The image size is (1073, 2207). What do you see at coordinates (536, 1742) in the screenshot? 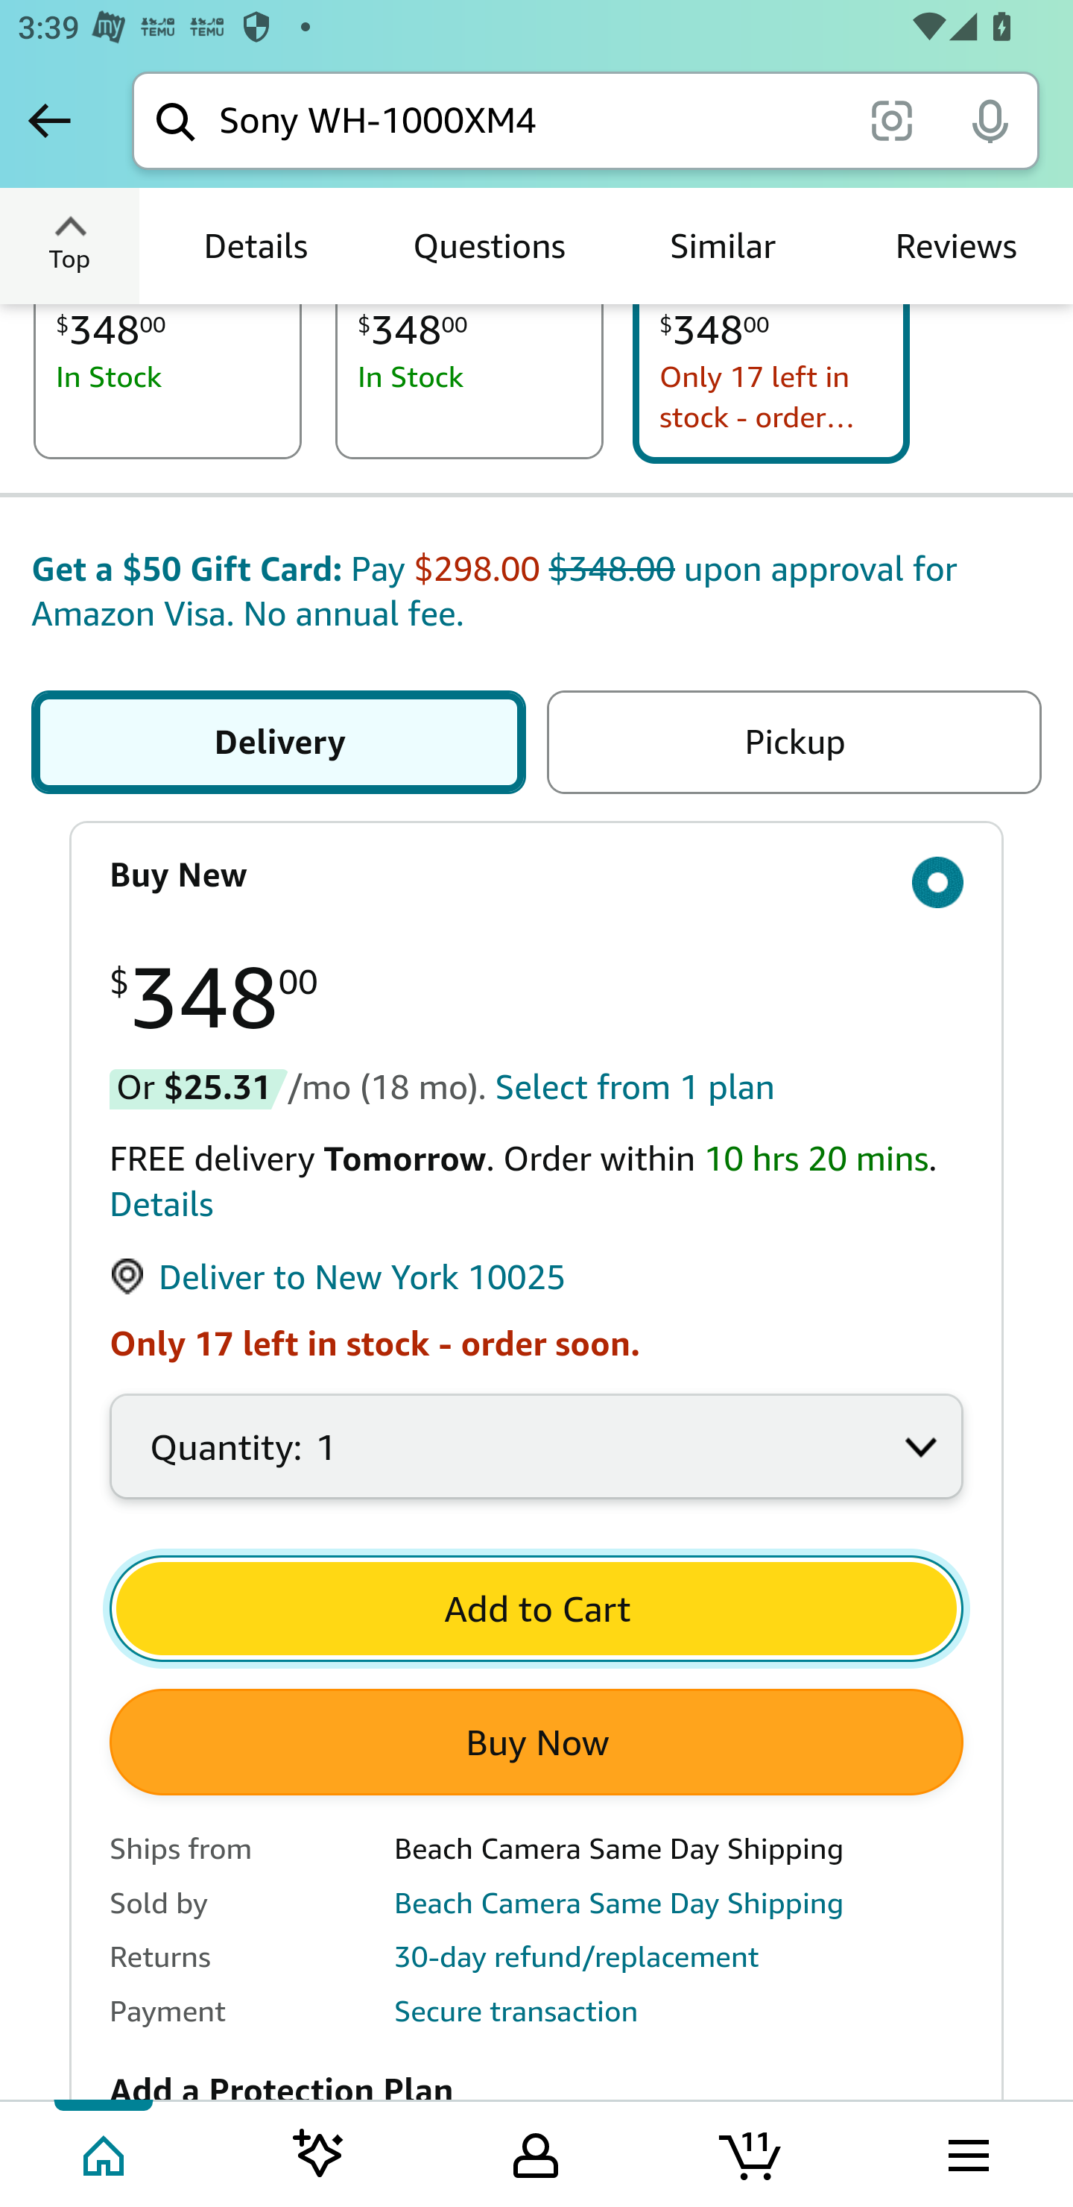
I see `Buy Now` at bounding box center [536, 1742].